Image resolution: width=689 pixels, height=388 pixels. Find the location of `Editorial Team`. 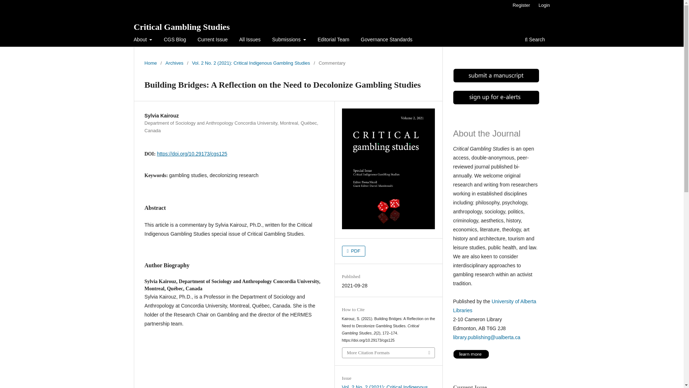

Editorial Team is located at coordinates (333, 40).